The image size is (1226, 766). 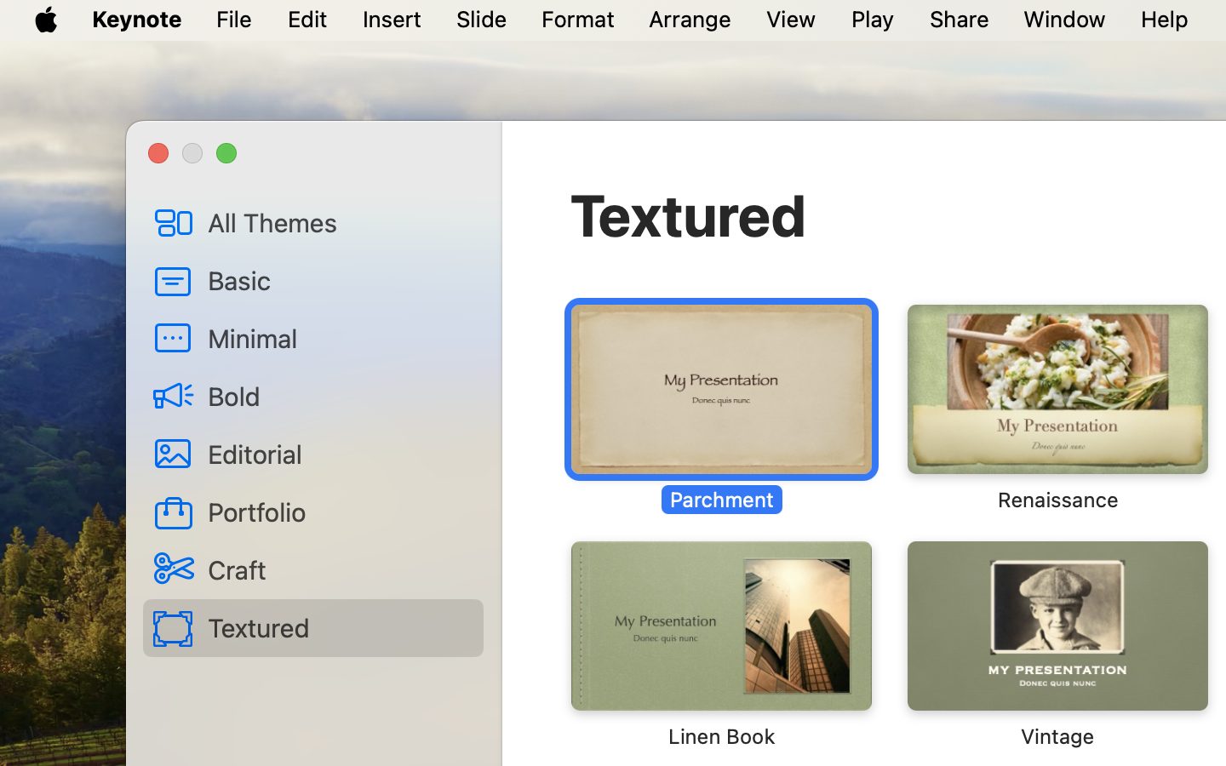 I want to click on ‎⁨Vintage⁩, so click(x=1057, y=645).